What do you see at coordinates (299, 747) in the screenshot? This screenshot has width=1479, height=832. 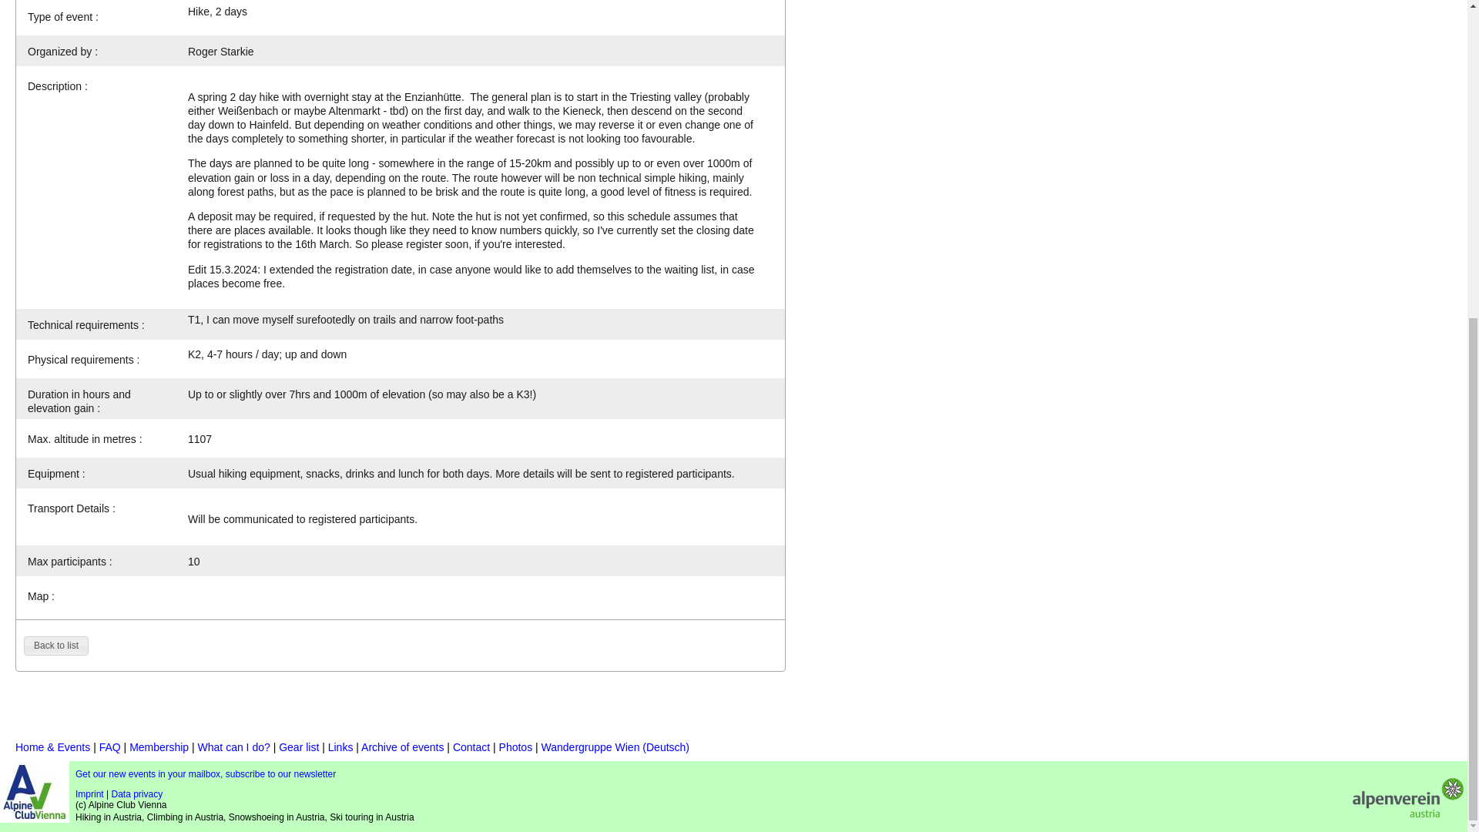 I see `Gear list` at bounding box center [299, 747].